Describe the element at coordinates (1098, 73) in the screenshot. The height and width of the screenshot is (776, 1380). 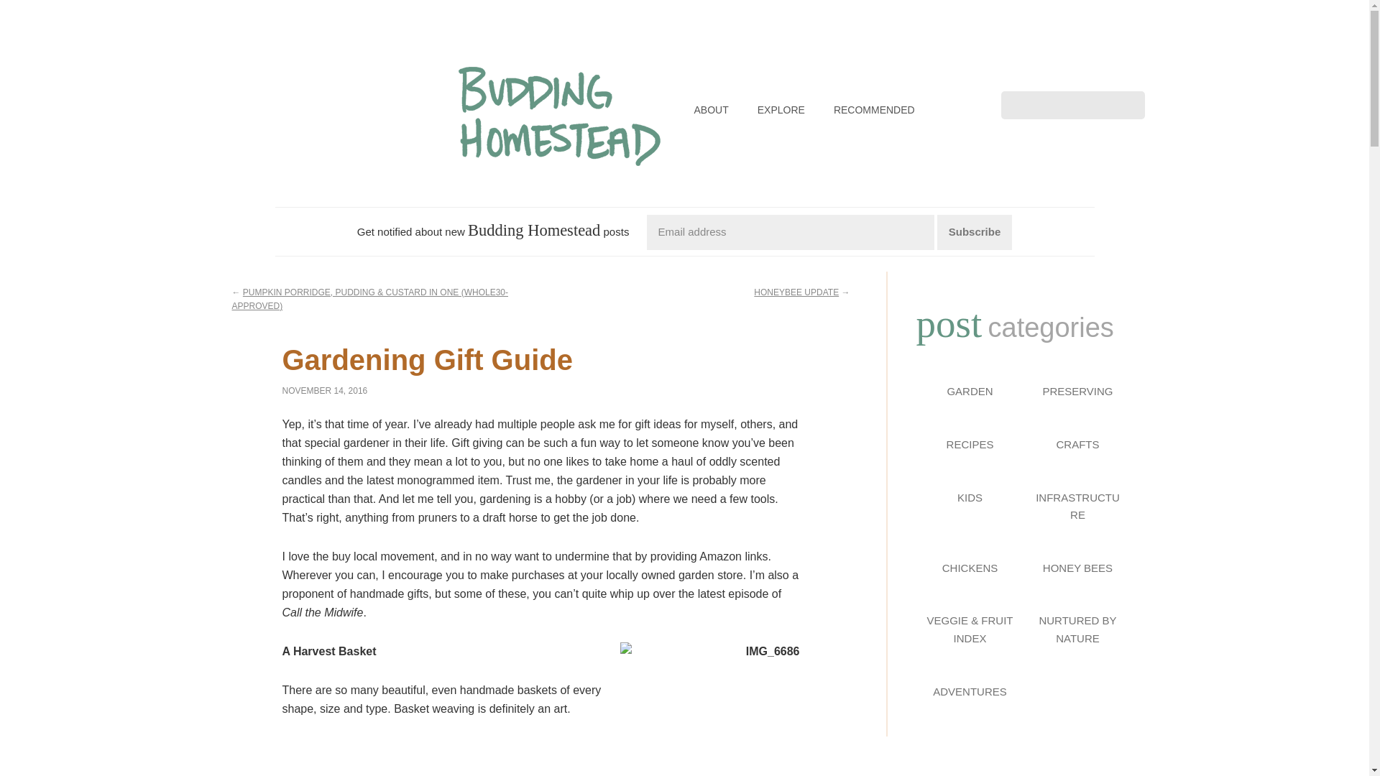
I see `Follow Budding Homestead on Twitter` at that location.